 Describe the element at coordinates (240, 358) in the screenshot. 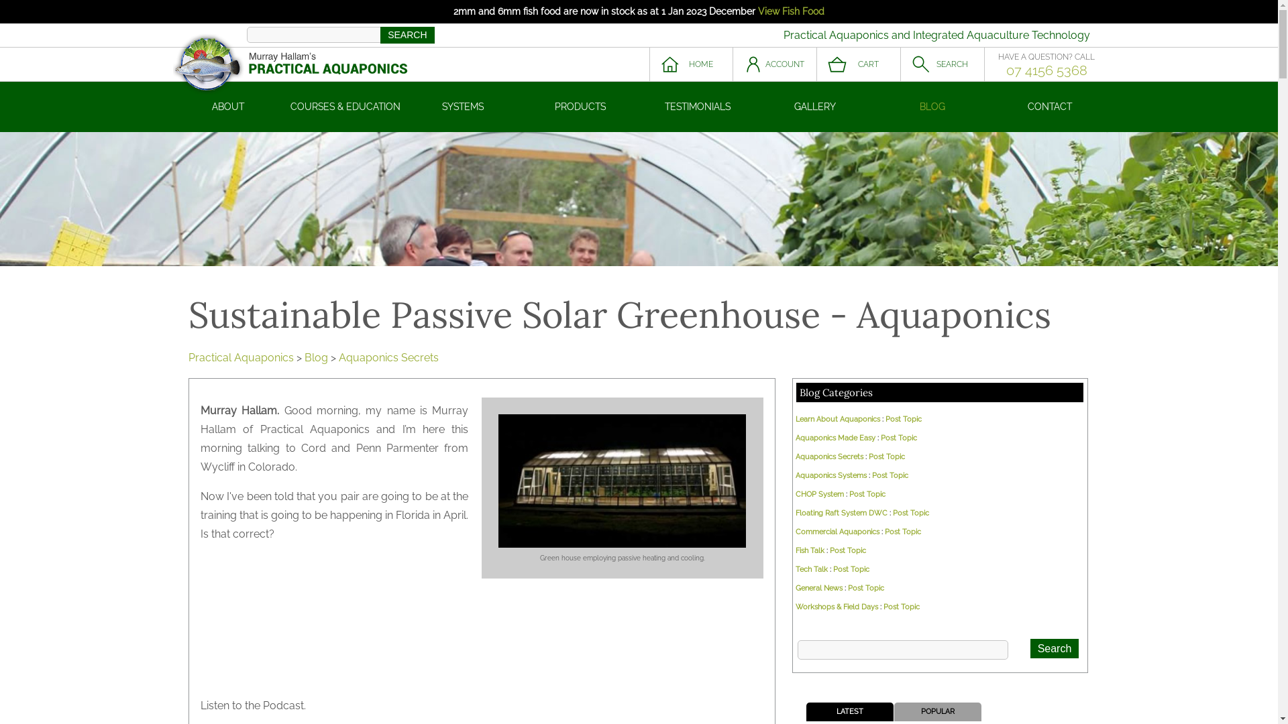

I see `Practical Aquaponics` at that location.